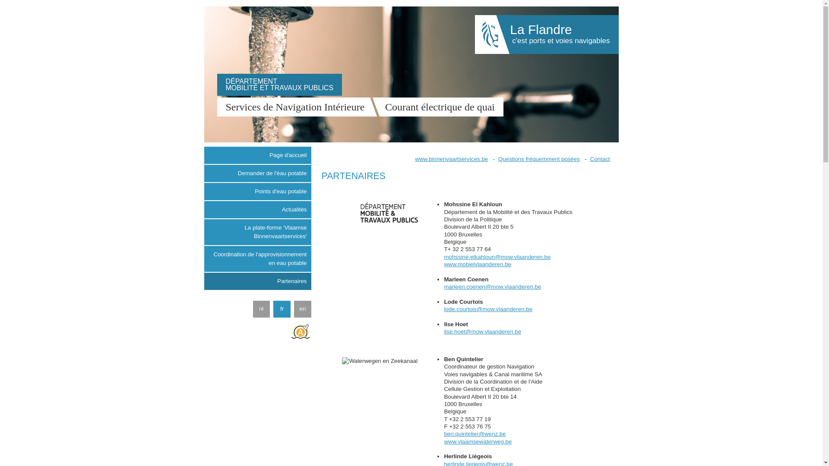 The image size is (829, 466). Describe the element at coordinates (492, 287) in the screenshot. I see `marleen.coenen@mow.vlaanderen.be` at that location.